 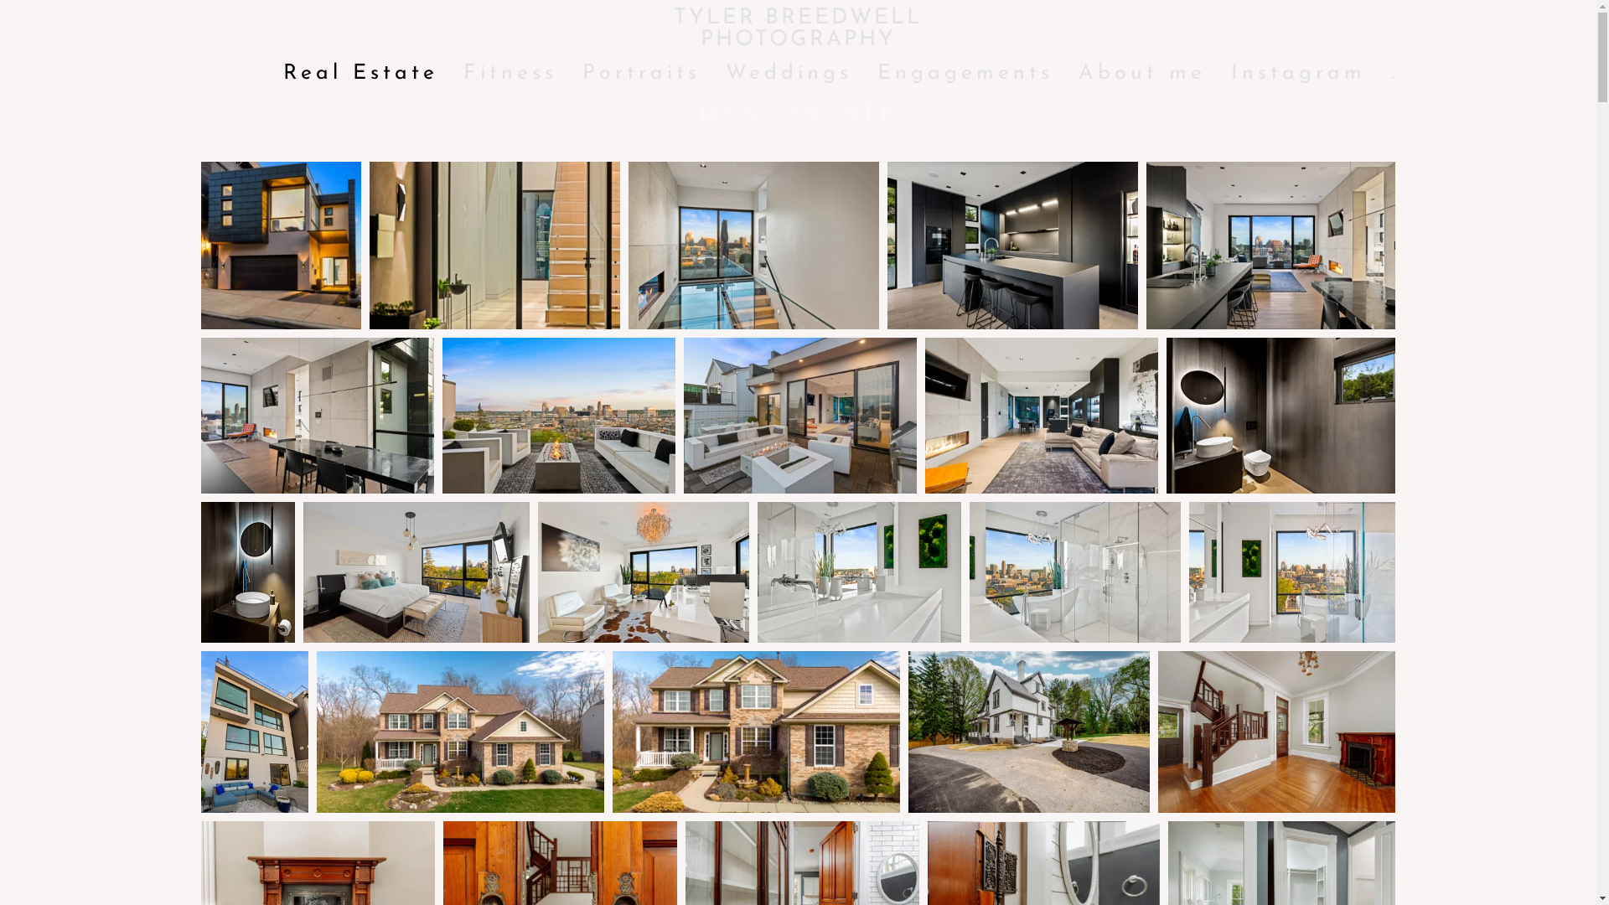 What do you see at coordinates (360, 74) in the screenshot?
I see `Real Estate` at bounding box center [360, 74].